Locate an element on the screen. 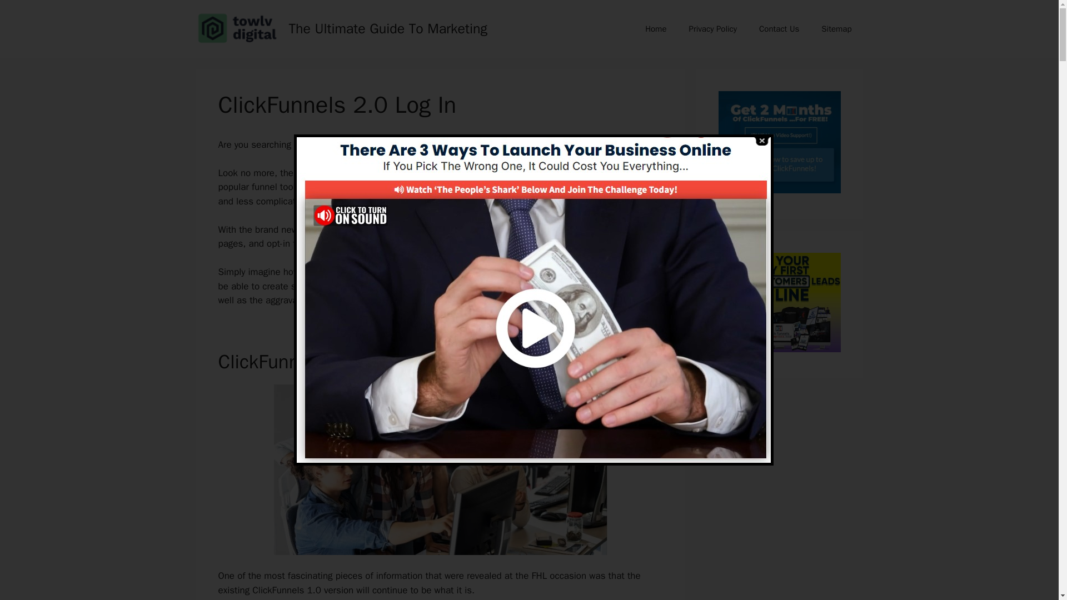 The height and width of the screenshot is (600, 1067). Contact Us is located at coordinates (779, 29).